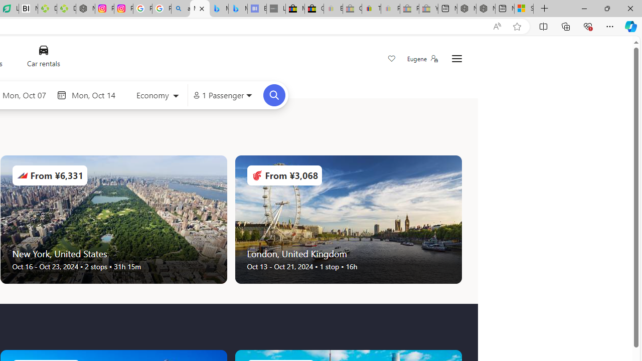 The width and height of the screenshot is (642, 361). Describe the element at coordinates (238, 9) in the screenshot. I see `Microsoft Bing Travel - Shangri-La Hotel Bangkok` at that location.